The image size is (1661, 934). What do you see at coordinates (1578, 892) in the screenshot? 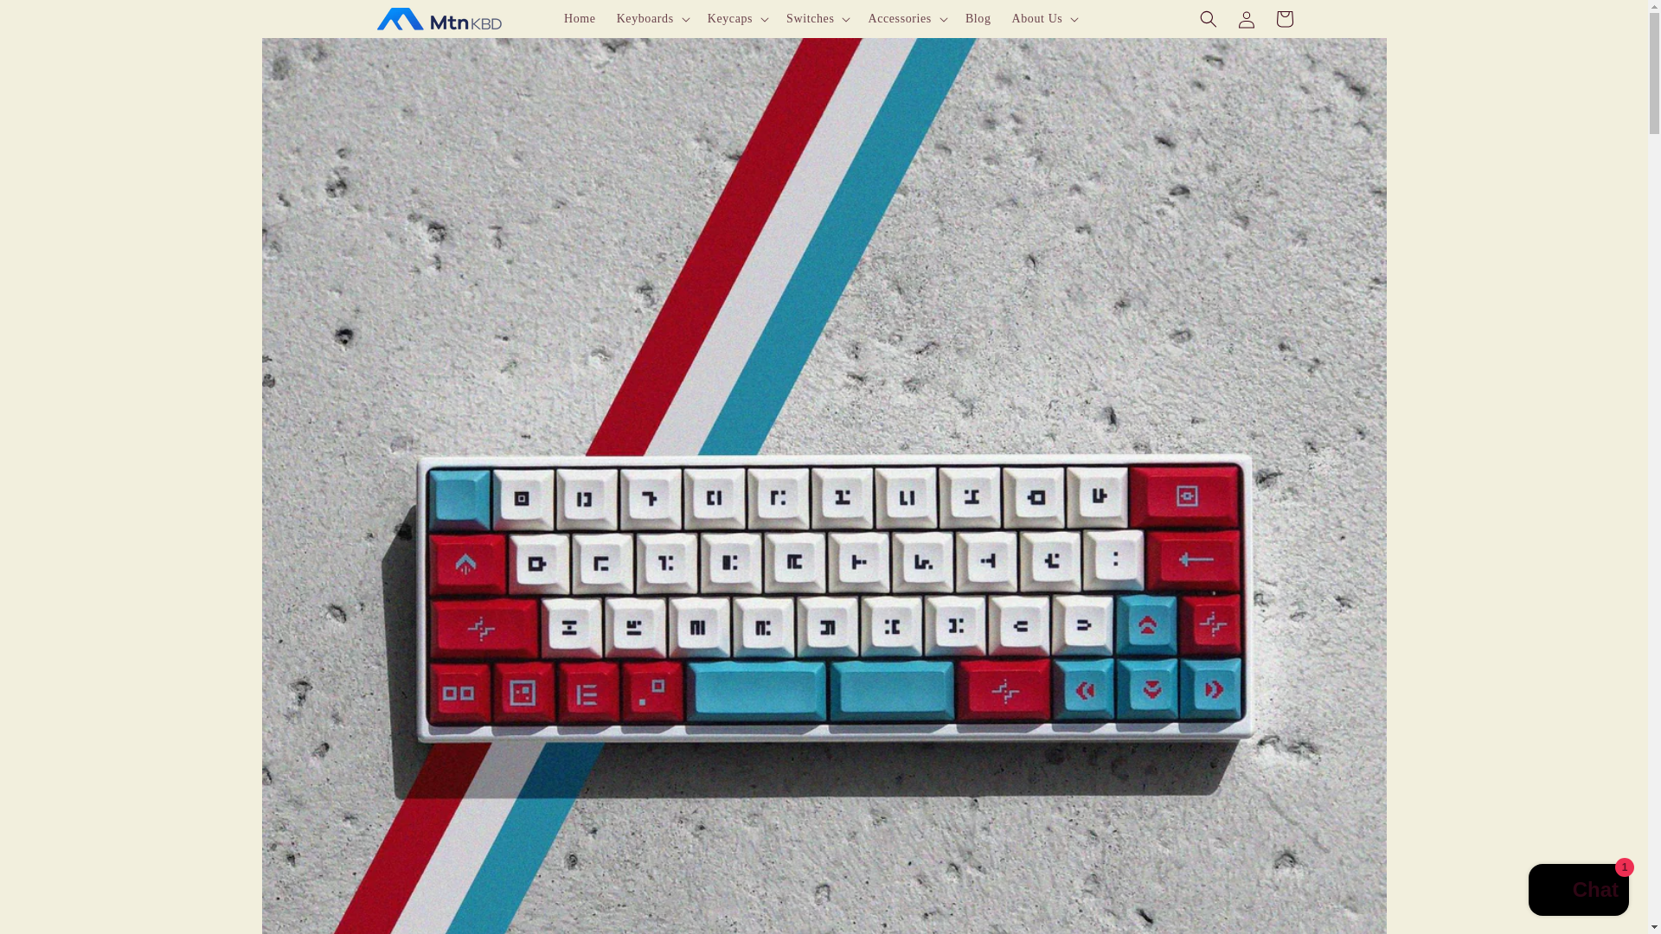
I see `Shopify online store chat` at bounding box center [1578, 892].